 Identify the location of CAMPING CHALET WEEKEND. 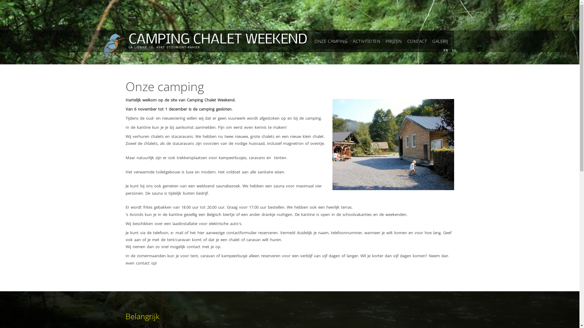
(218, 40).